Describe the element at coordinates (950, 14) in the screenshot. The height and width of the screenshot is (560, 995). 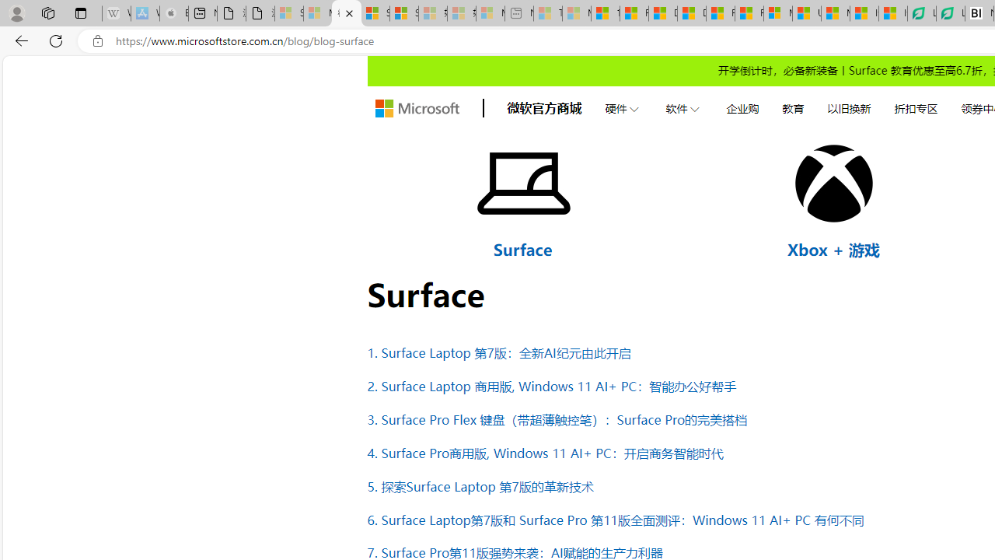
I see `LendingTree - Compare Lenders` at that location.